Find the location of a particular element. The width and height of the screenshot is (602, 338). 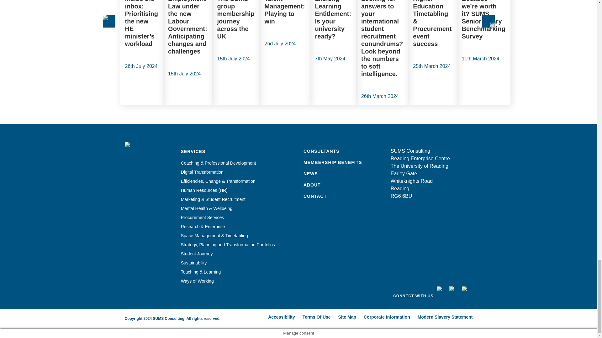

Digital Transformation is located at coordinates (202, 172).